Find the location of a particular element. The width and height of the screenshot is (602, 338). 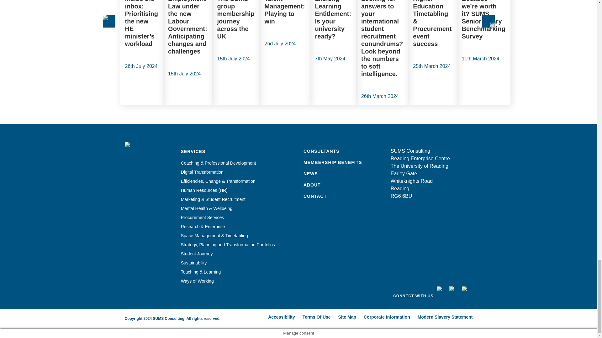

Digital Transformation is located at coordinates (202, 172).